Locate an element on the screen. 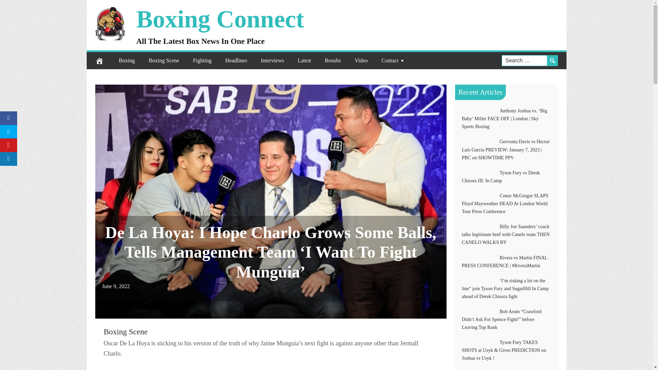 The height and width of the screenshot is (370, 658). Headlines is located at coordinates (236, 60).